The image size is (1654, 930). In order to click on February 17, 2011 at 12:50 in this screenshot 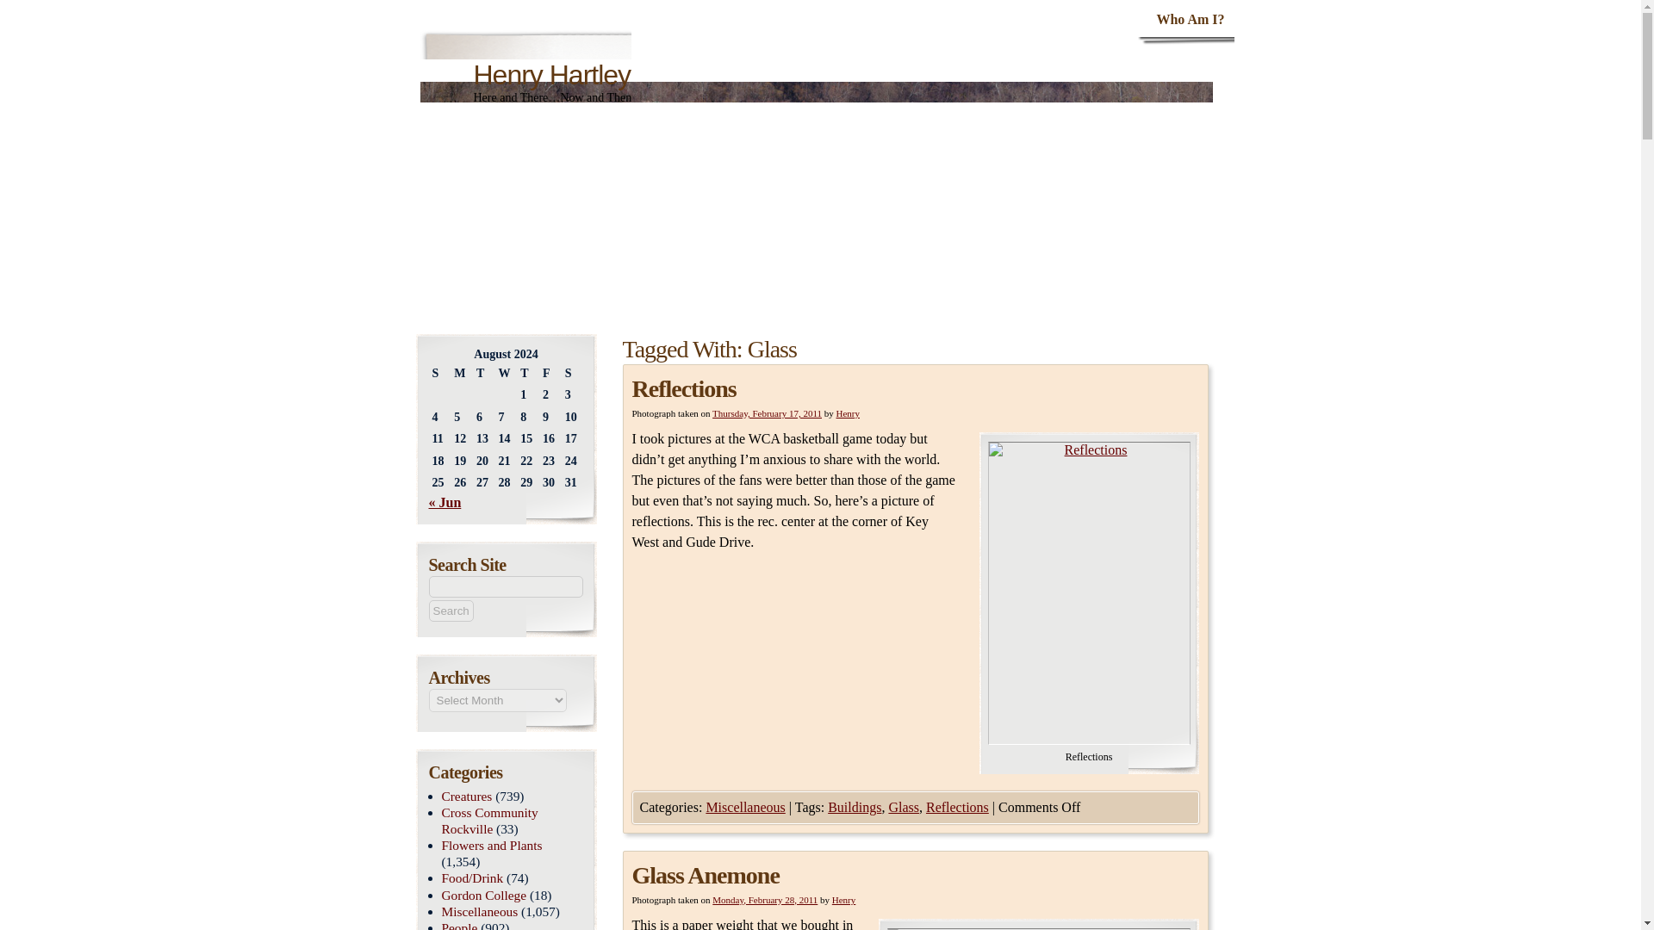, I will do `click(767, 413)`.